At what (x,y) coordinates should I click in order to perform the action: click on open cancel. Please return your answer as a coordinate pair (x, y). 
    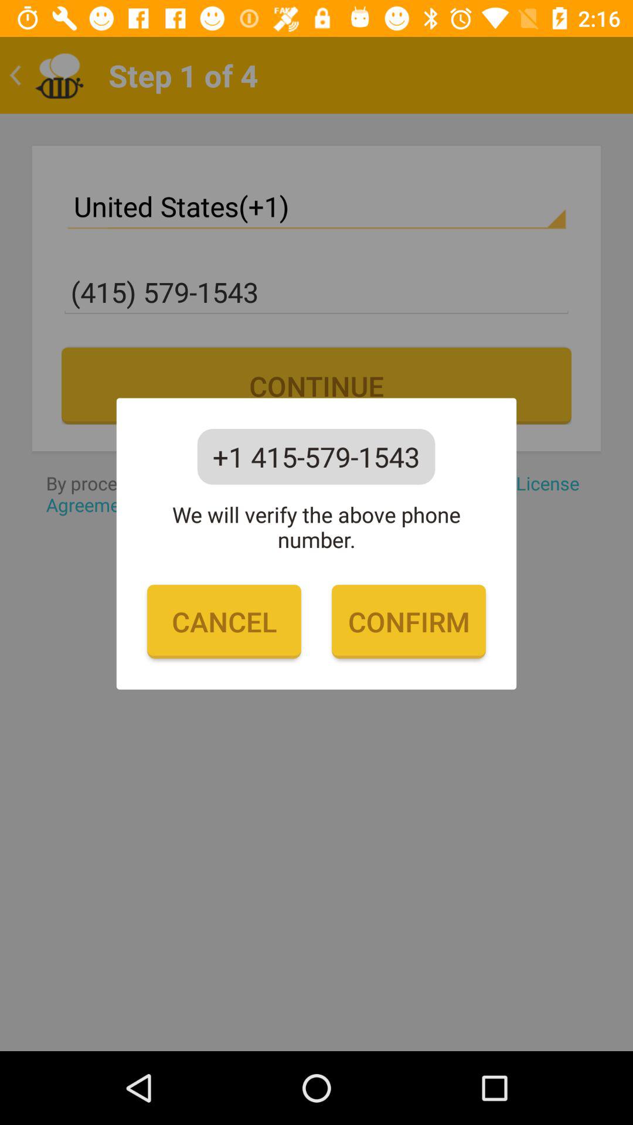
    Looking at the image, I should click on (224, 622).